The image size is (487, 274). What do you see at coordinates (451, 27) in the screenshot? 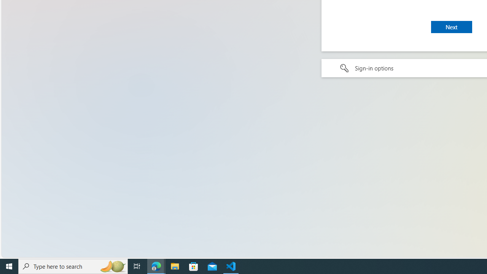
I see `Next` at bounding box center [451, 27].